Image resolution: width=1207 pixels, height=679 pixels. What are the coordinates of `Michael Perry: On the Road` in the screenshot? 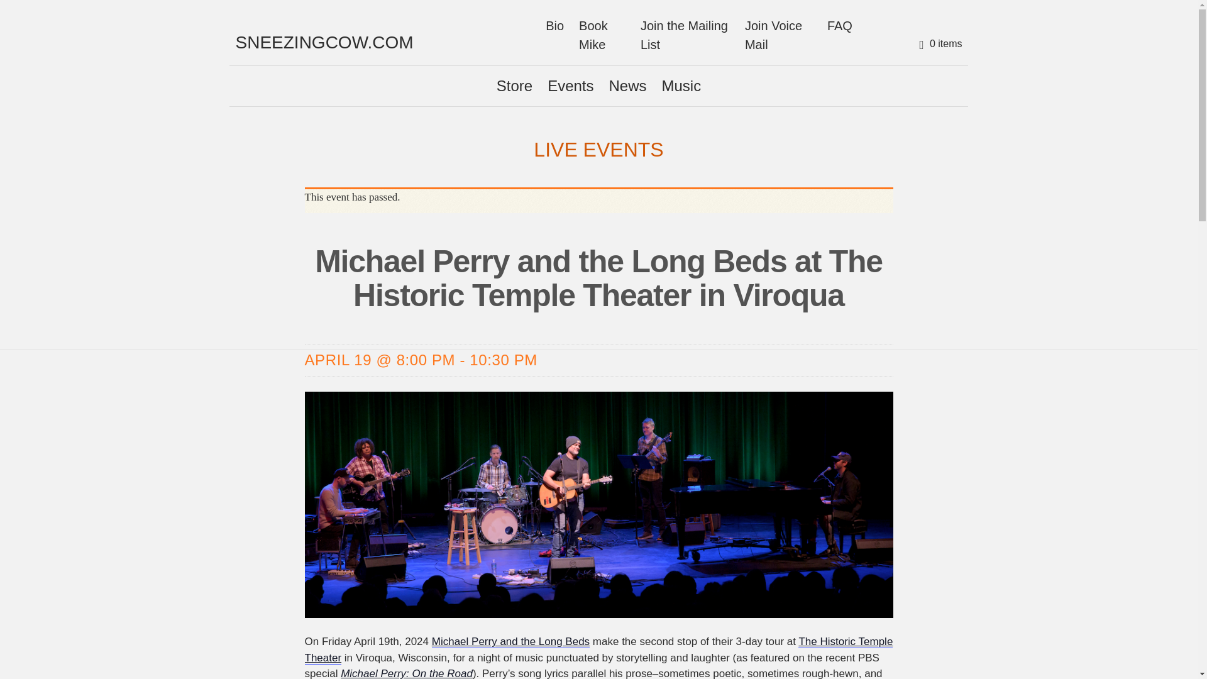 It's located at (406, 673).